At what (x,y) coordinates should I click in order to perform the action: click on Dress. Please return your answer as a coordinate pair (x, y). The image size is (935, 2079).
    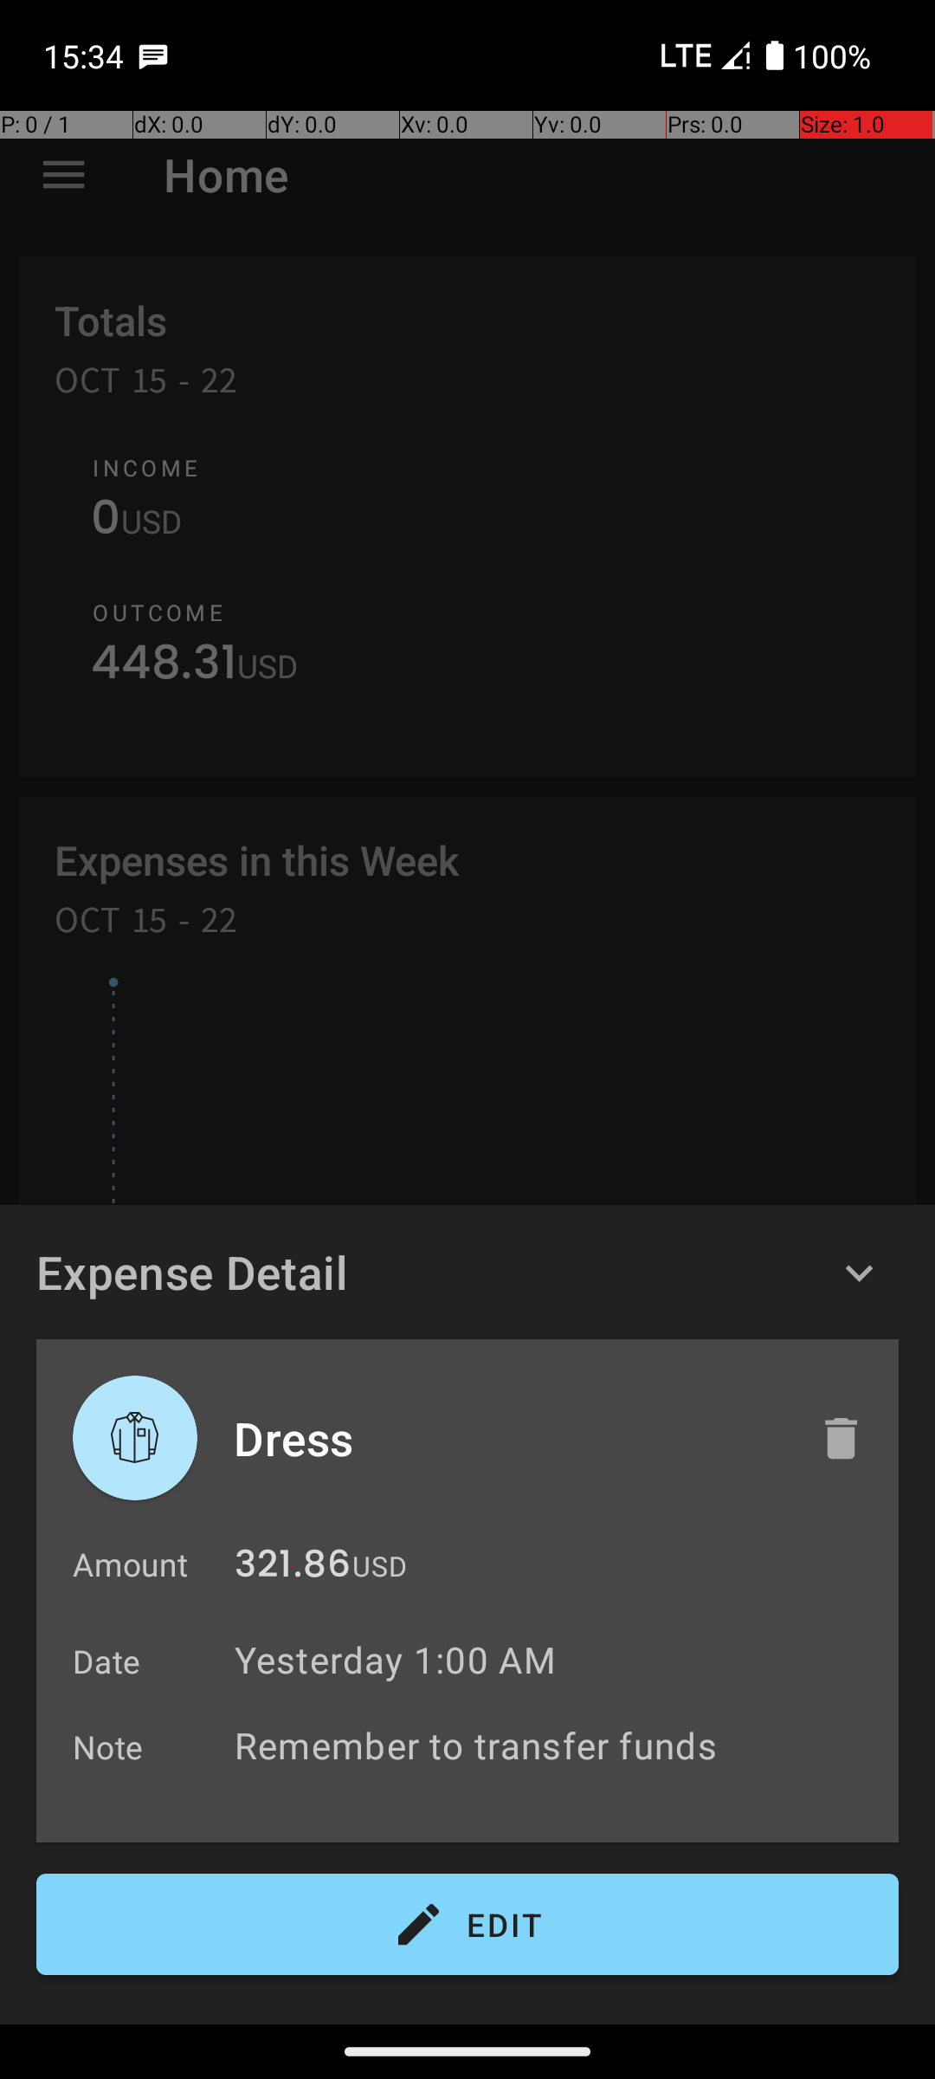
    Looking at the image, I should click on (508, 1438).